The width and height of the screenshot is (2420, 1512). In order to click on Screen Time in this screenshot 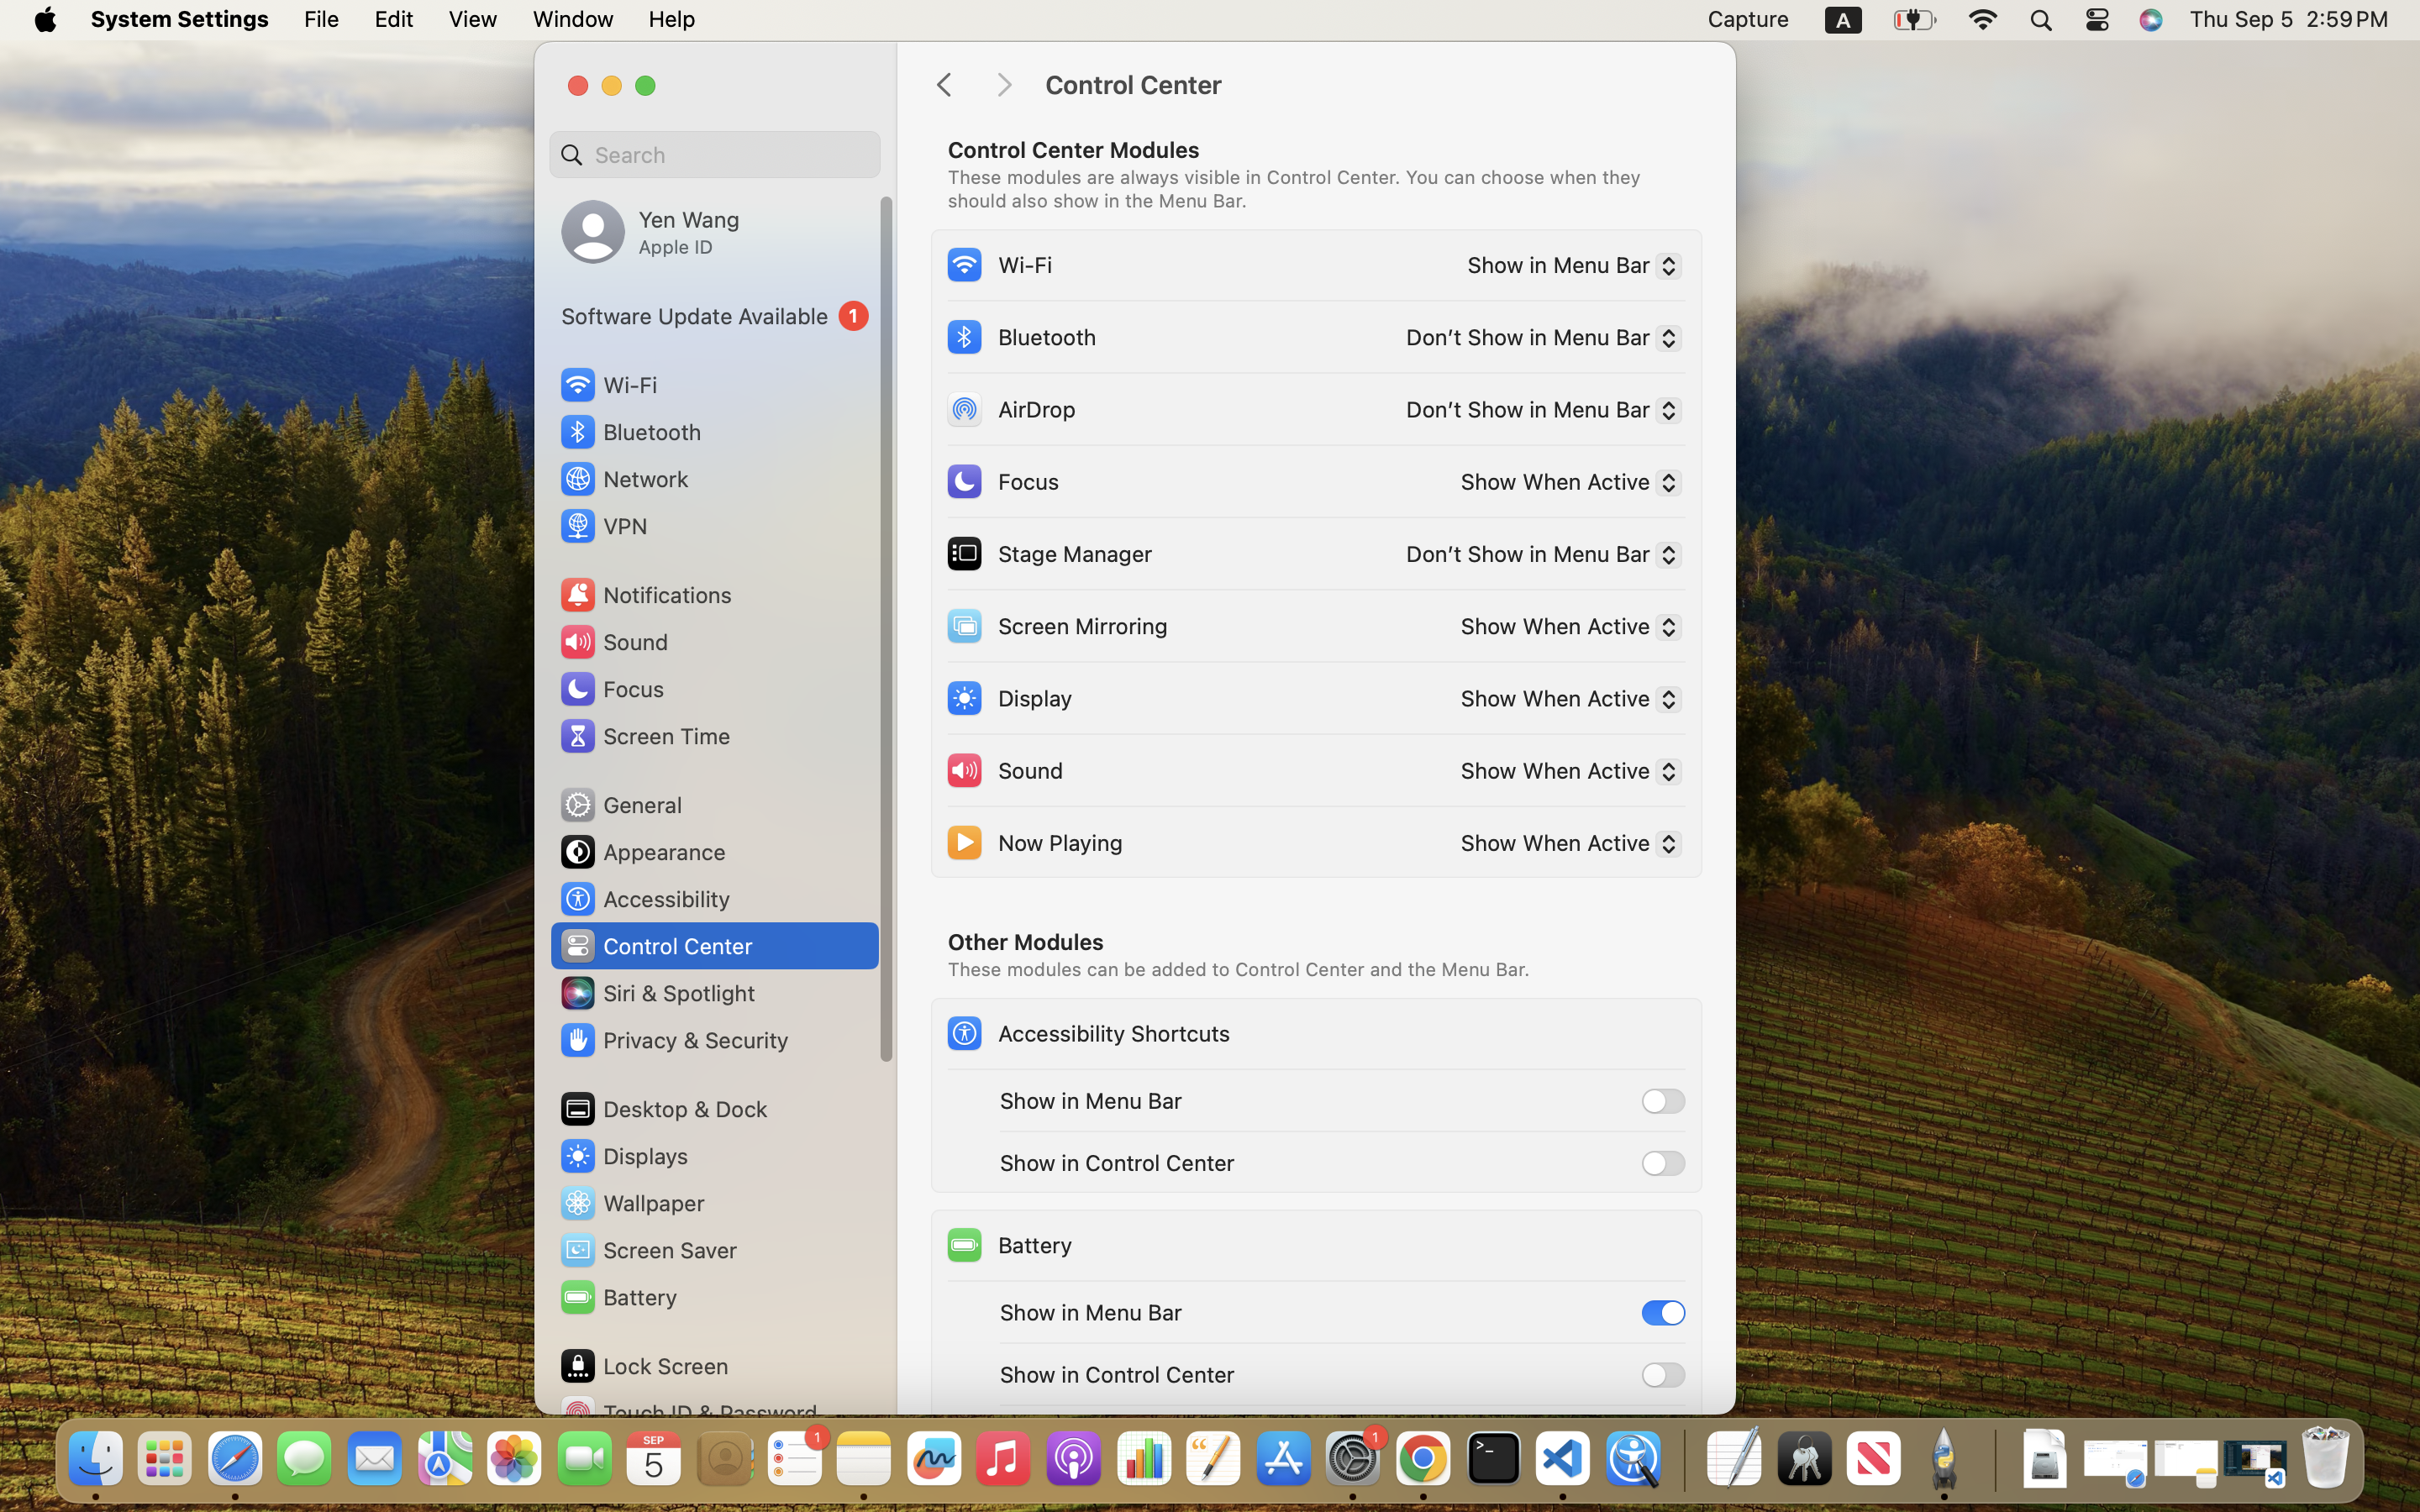, I will do `click(644, 736)`.